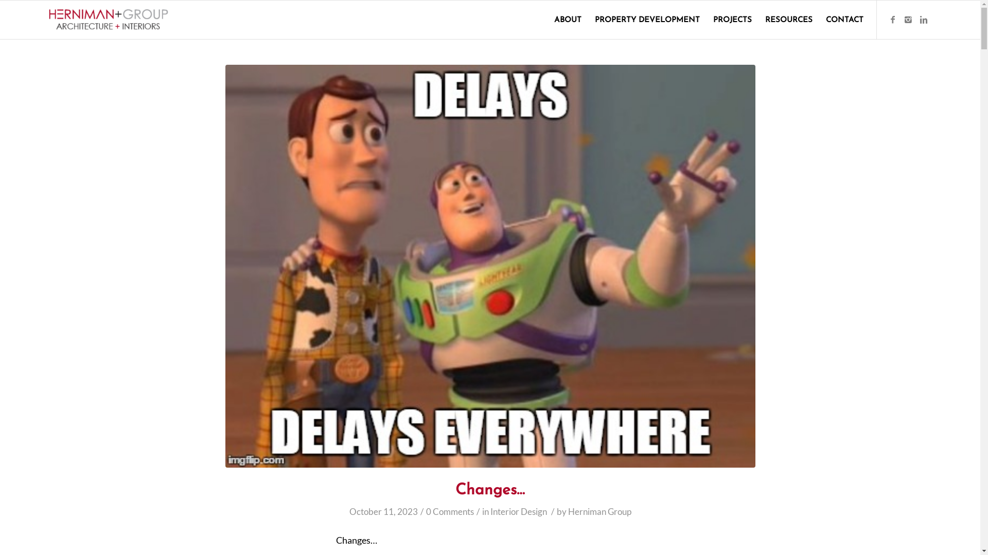 Image resolution: width=988 pixels, height=555 pixels. What do you see at coordinates (893, 19) in the screenshot?
I see `Facebook` at bounding box center [893, 19].